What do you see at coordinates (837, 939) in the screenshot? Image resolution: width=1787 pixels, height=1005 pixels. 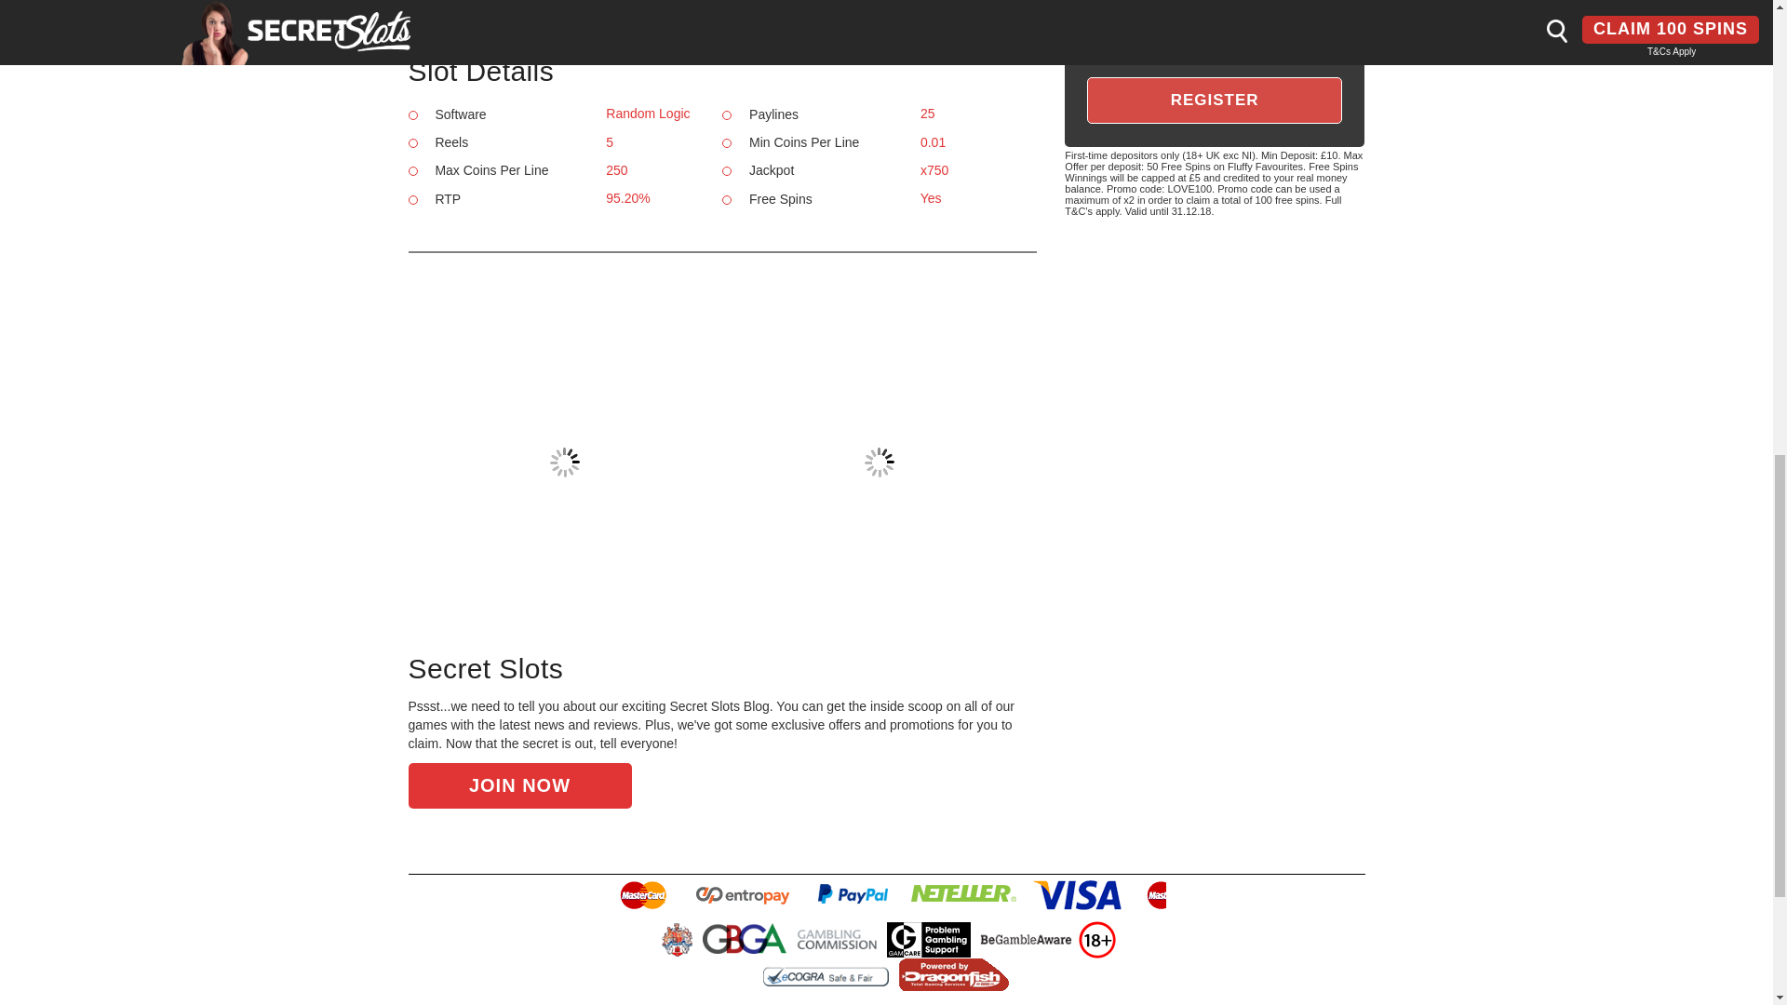 I see `Gambling Commission` at bounding box center [837, 939].